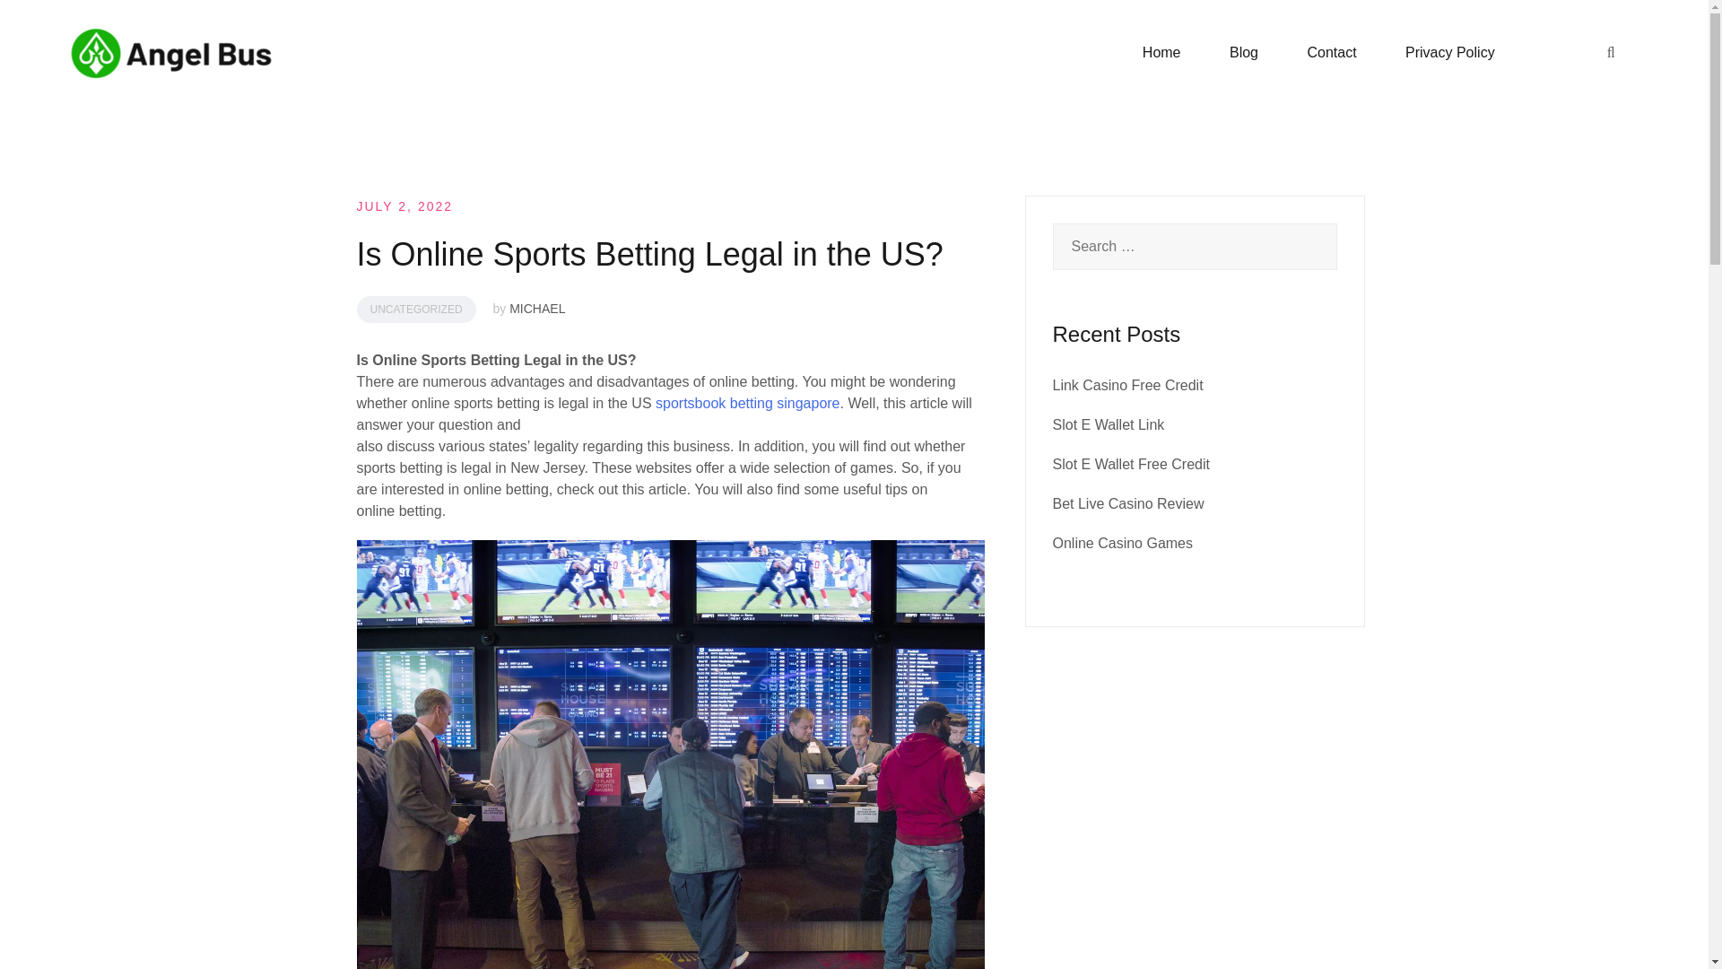  I want to click on Blog, so click(1243, 53).